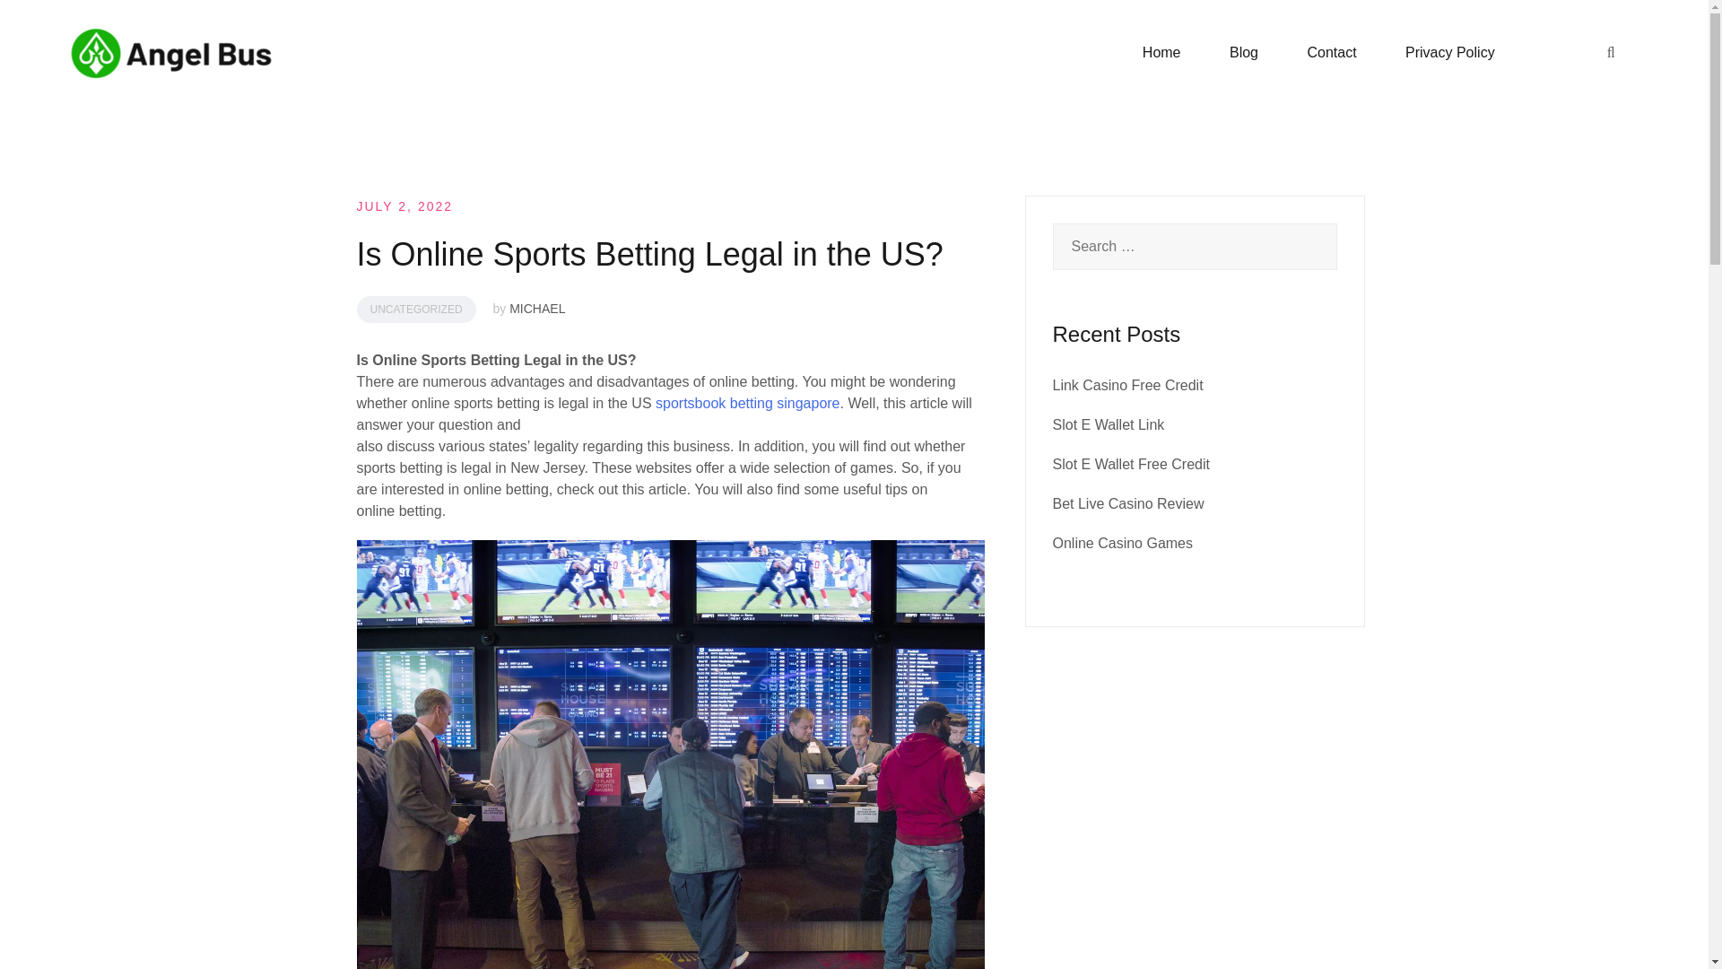  I want to click on Blog, so click(1243, 53).